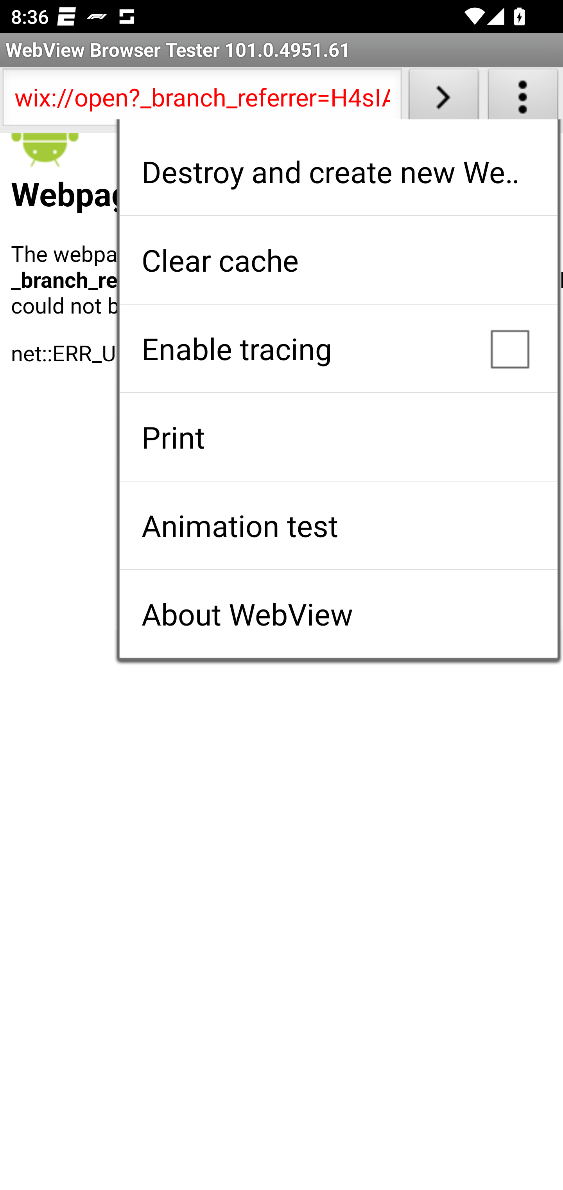 This screenshot has width=563, height=1190. What do you see at coordinates (338, 437) in the screenshot?
I see `Print` at bounding box center [338, 437].